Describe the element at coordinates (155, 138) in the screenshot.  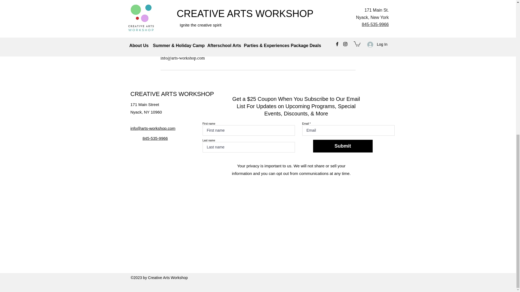
I see `845-535-9966` at that location.